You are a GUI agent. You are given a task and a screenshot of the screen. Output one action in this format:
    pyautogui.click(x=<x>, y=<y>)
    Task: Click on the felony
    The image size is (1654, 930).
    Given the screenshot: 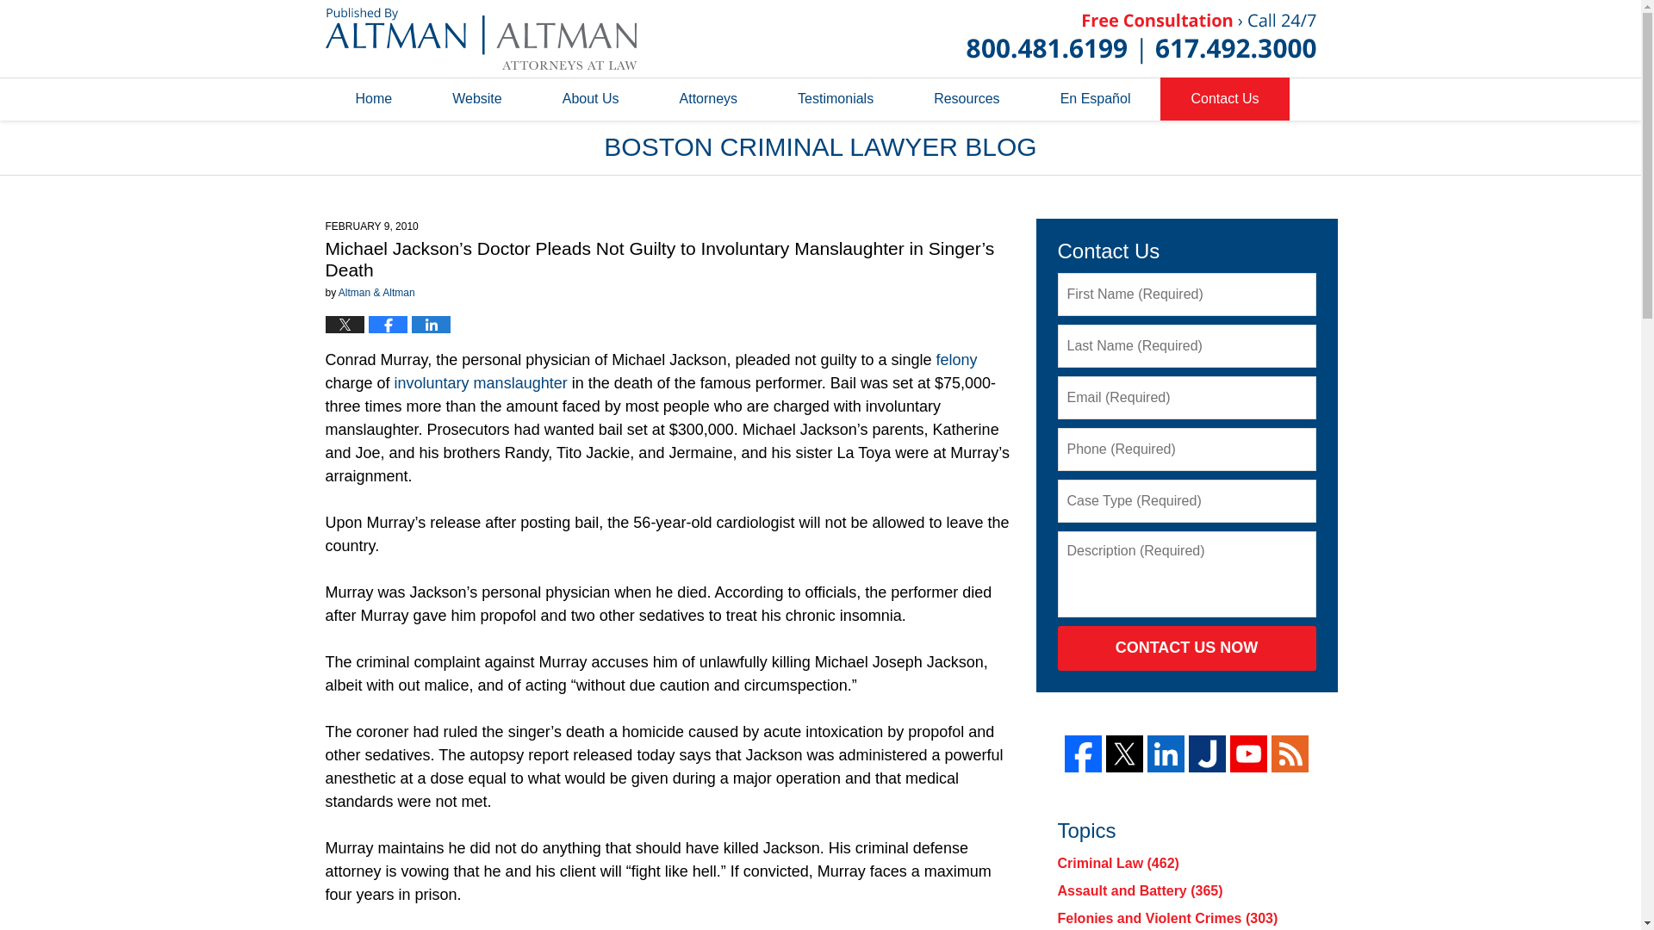 What is the action you would take?
    pyautogui.click(x=956, y=360)
    